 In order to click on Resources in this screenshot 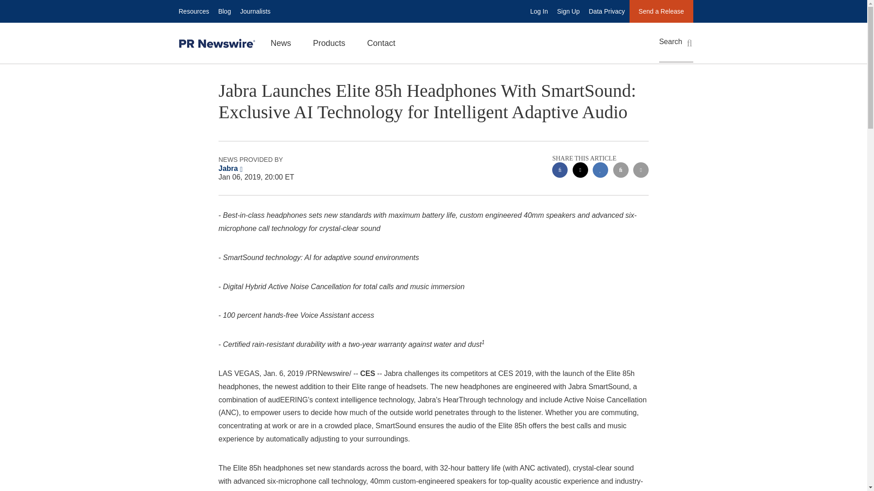, I will do `click(193, 11)`.